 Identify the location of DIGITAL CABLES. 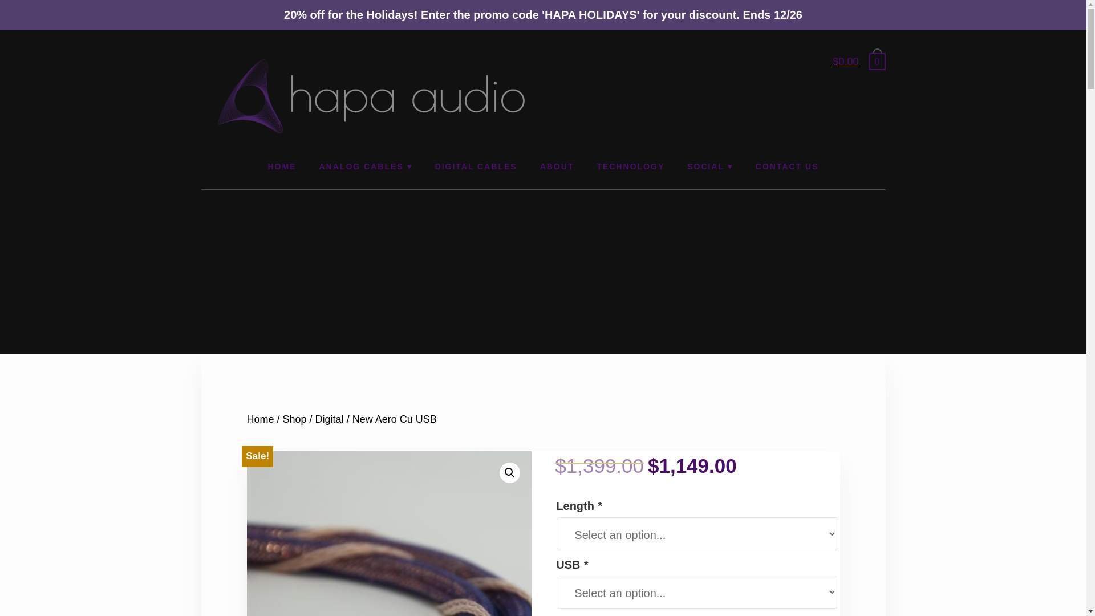
(476, 165).